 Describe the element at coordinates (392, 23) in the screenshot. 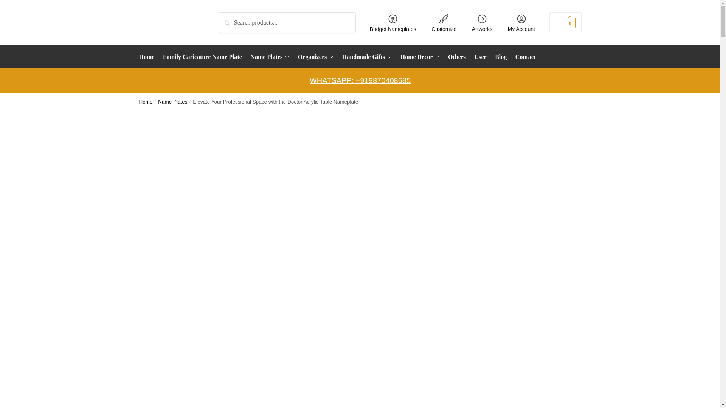

I see `Budget Nameplates` at that location.